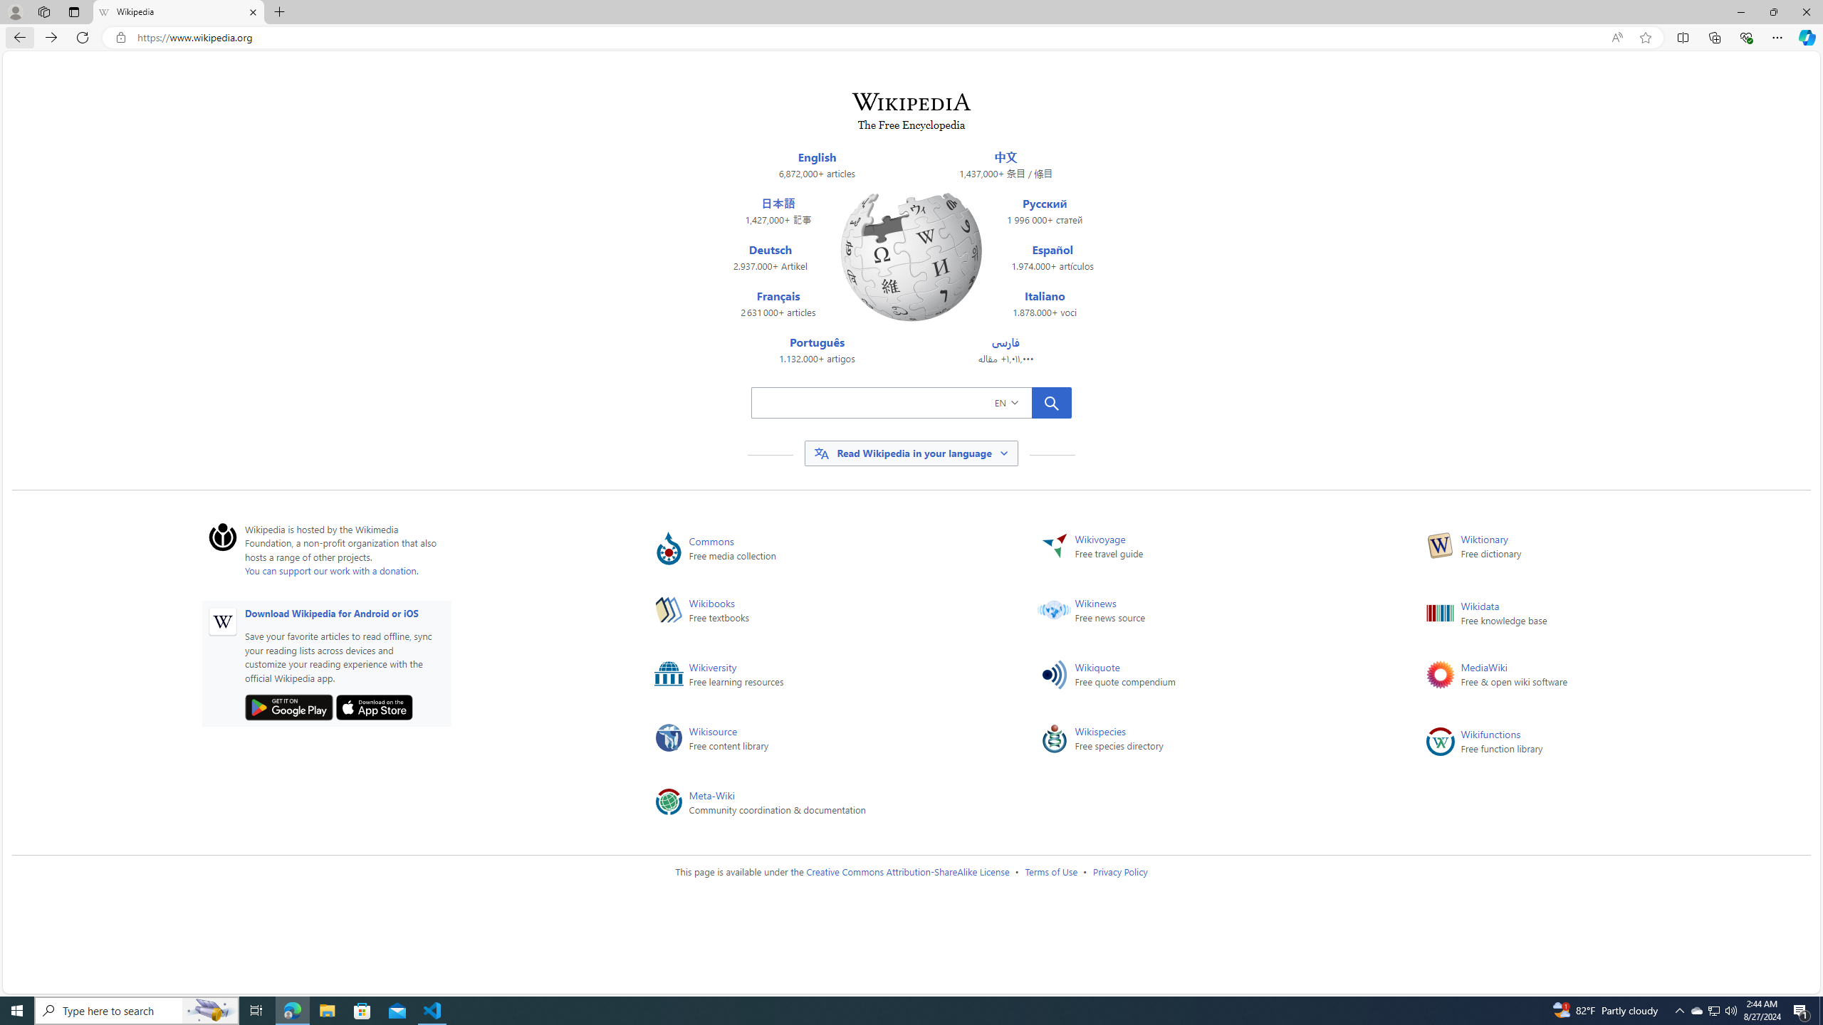 Image resolution: width=1823 pixels, height=1025 pixels. What do you see at coordinates (1045, 304) in the screenshot?
I see `Italiano 1.878.000+ voci` at bounding box center [1045, 304].